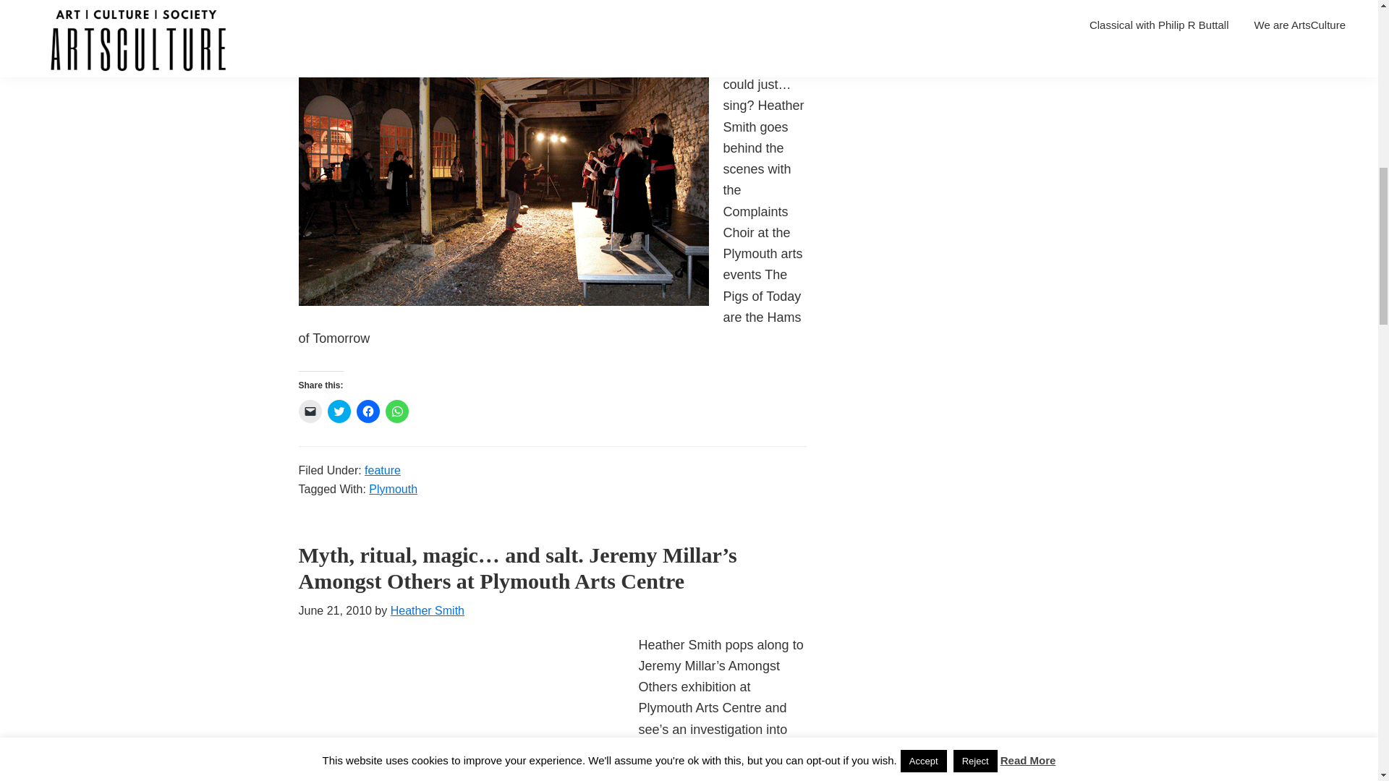  I want to click on Click to share on Twitter, so click(338, 411).